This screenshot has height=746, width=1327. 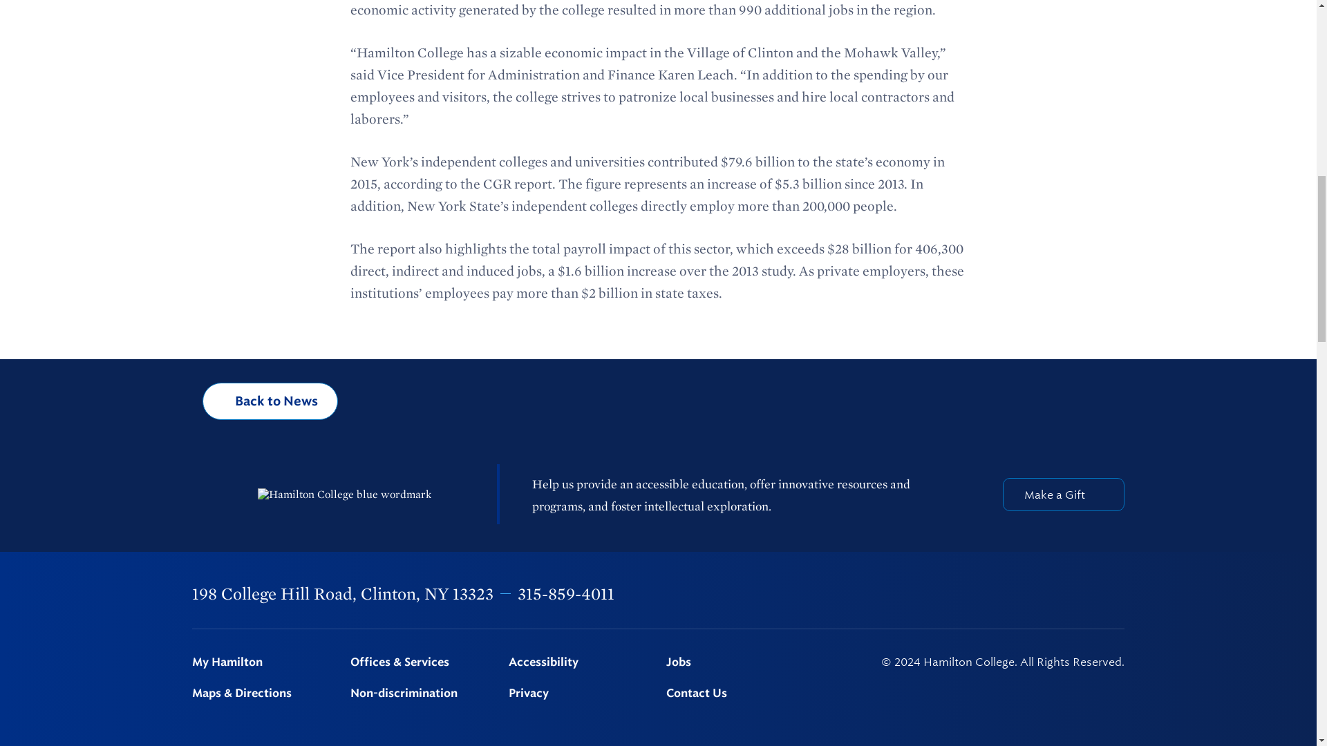 I want to click on Back to News, so click(x=270, y=401).